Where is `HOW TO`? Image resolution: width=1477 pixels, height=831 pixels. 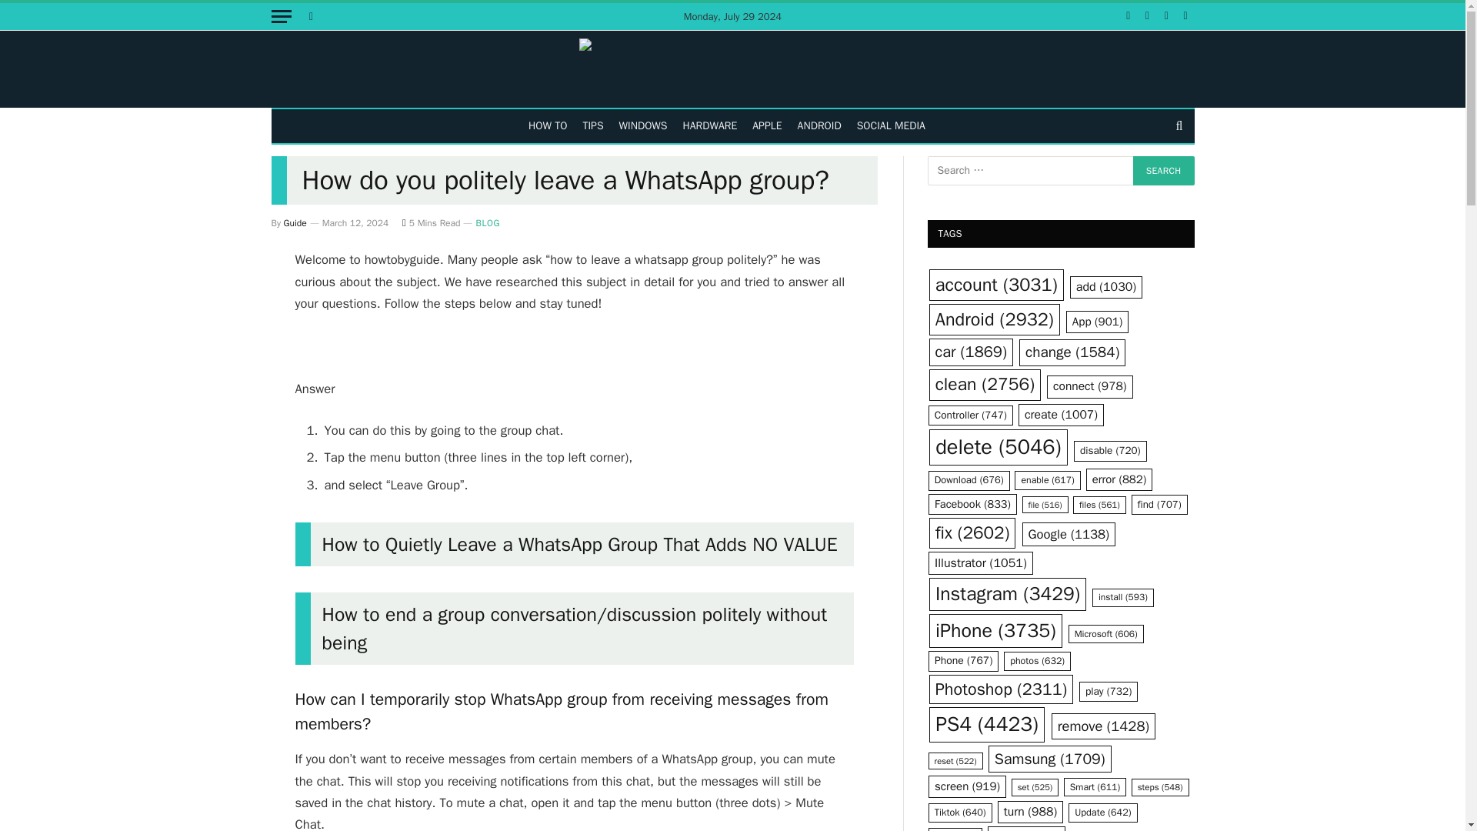
HOW TO is located at coordinates (548, 125).